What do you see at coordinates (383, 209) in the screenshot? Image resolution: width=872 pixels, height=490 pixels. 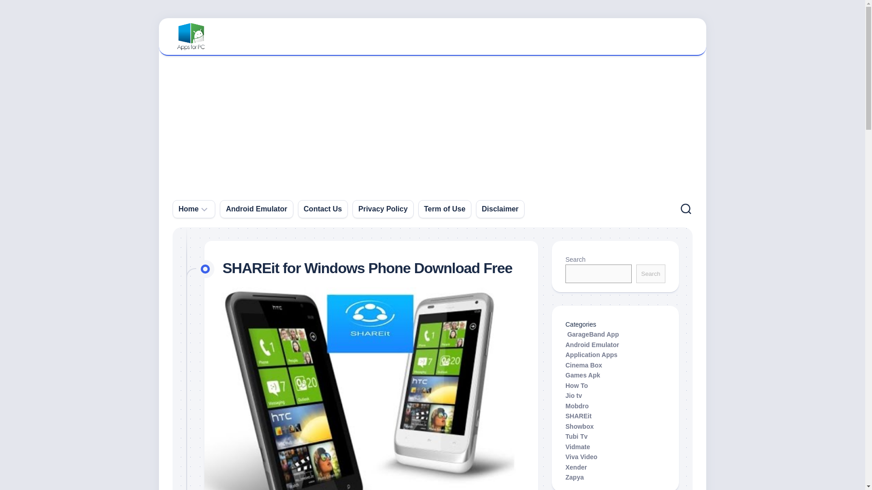 I see `Privacy Policy` at bounding box center [383, 209].